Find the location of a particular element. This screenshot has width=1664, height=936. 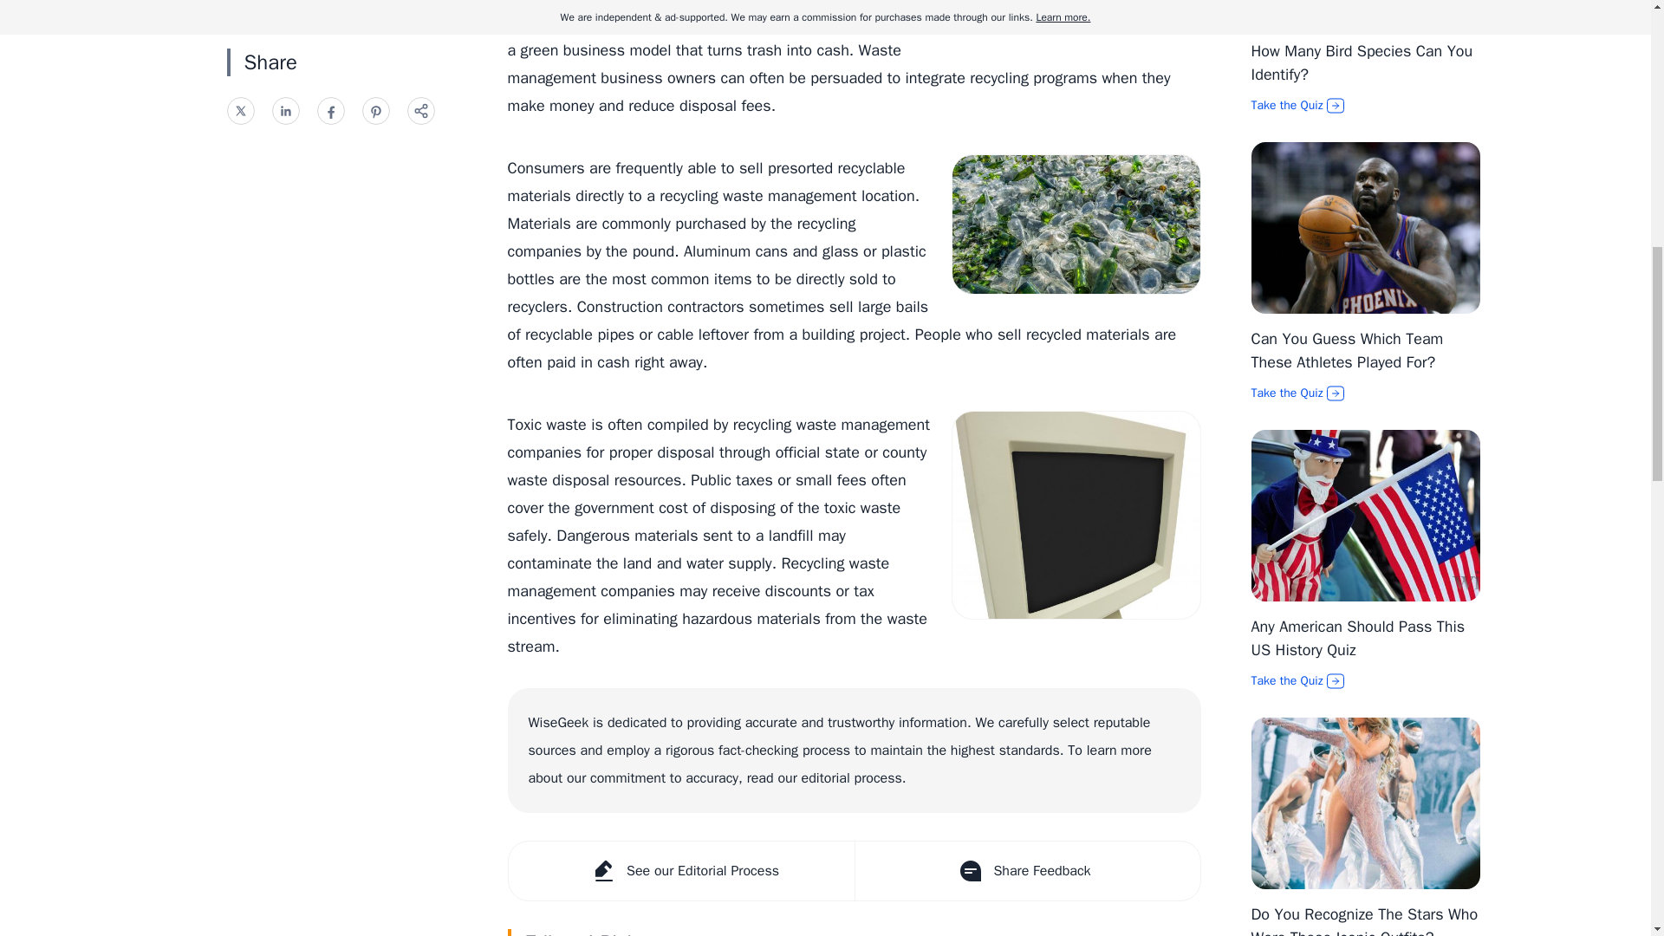

Take the Quiz is located at coordinates (1366, 106).